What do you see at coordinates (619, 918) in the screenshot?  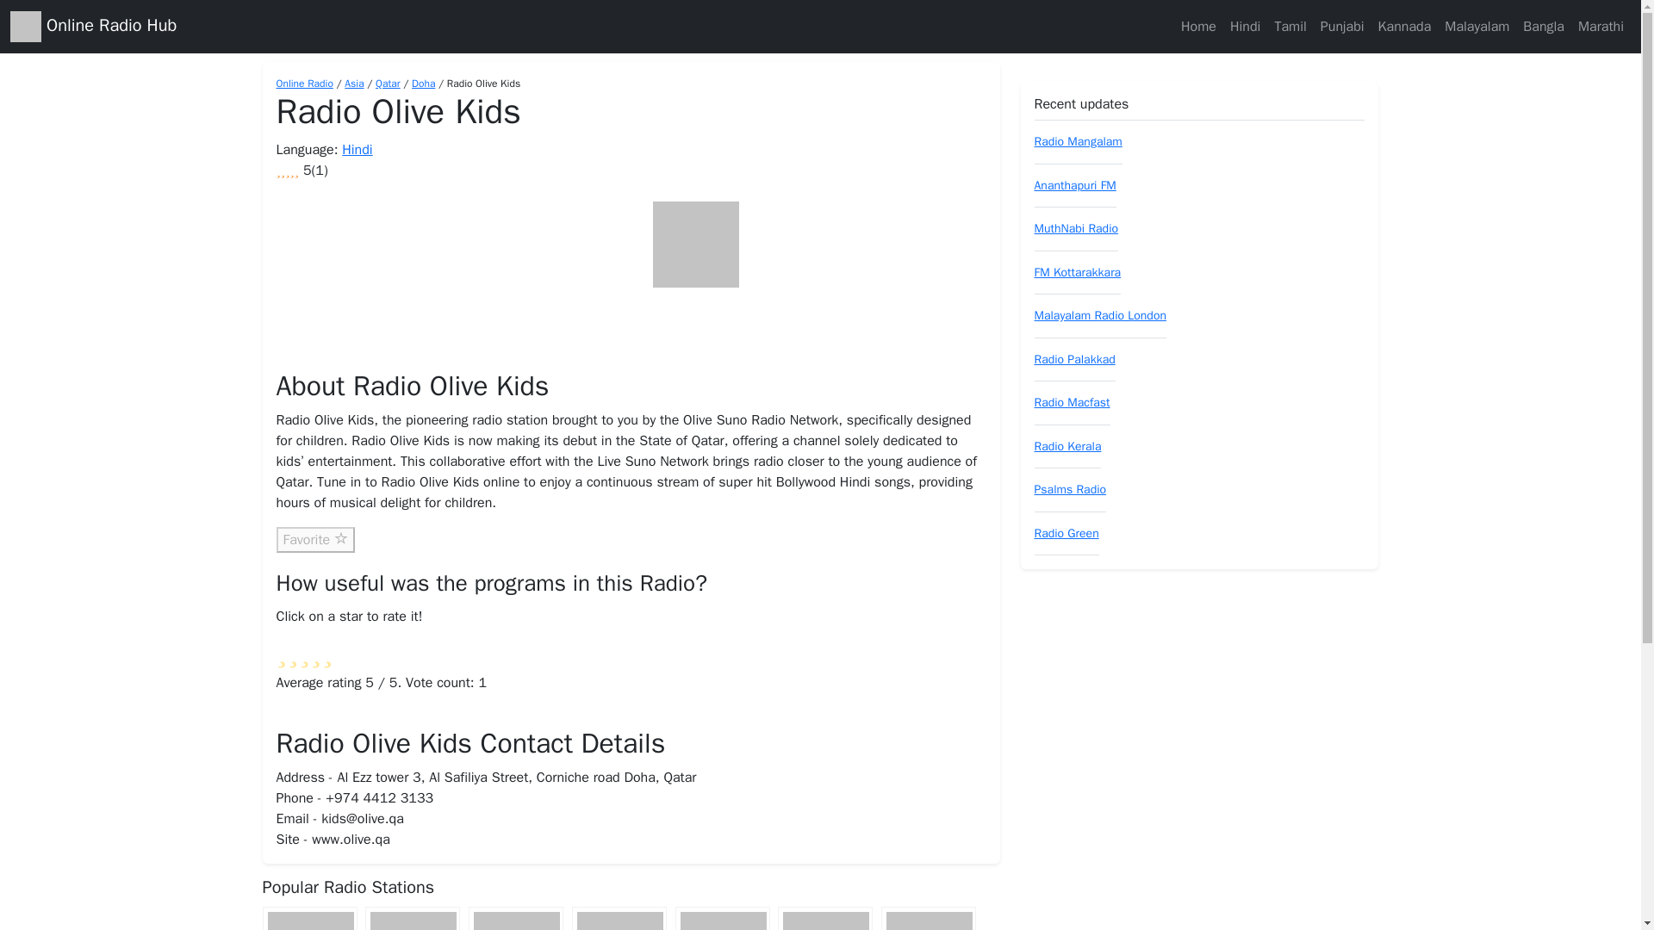 I see `Bolly 102.9 FM` at bounding box center [619, 918].